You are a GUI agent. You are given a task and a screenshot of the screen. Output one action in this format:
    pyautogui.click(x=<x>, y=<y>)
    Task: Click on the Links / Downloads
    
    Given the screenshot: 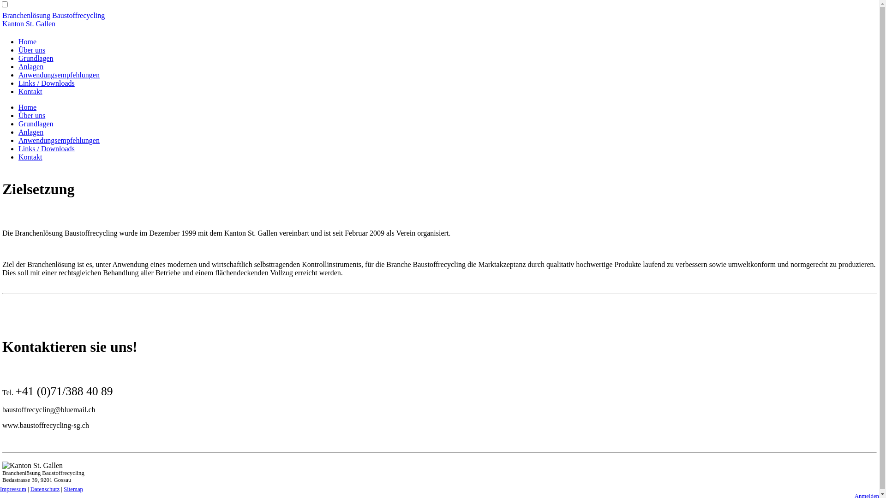 What is the action you would take?
    pyautogui.click(x=47, y=148)
    